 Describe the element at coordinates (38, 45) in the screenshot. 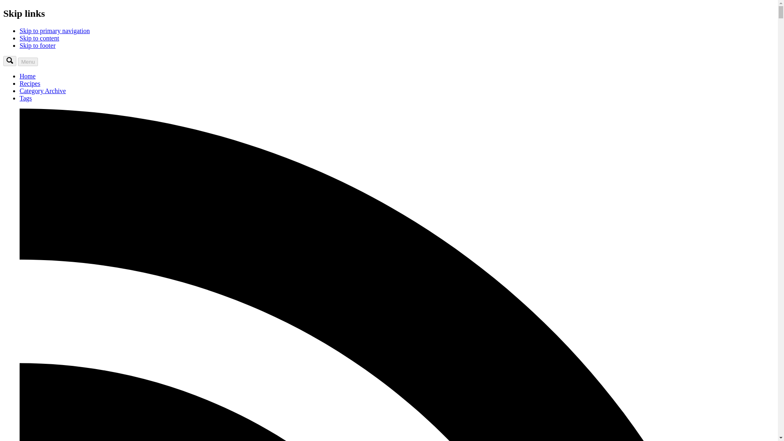

I see `Skip to footer` at that location.